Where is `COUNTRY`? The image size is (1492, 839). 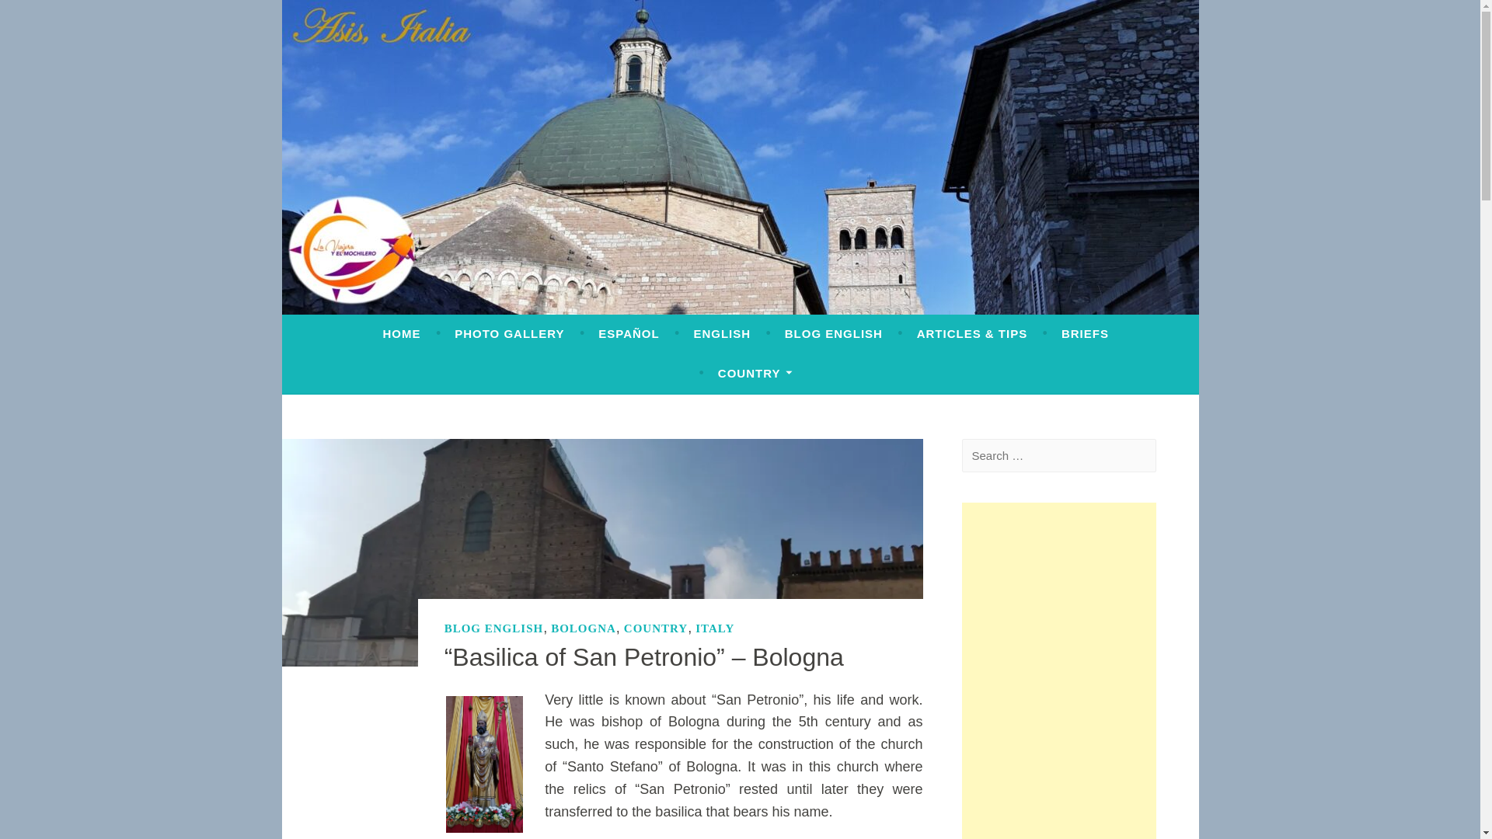 COUNTRY is located at coordinates (755, 373).